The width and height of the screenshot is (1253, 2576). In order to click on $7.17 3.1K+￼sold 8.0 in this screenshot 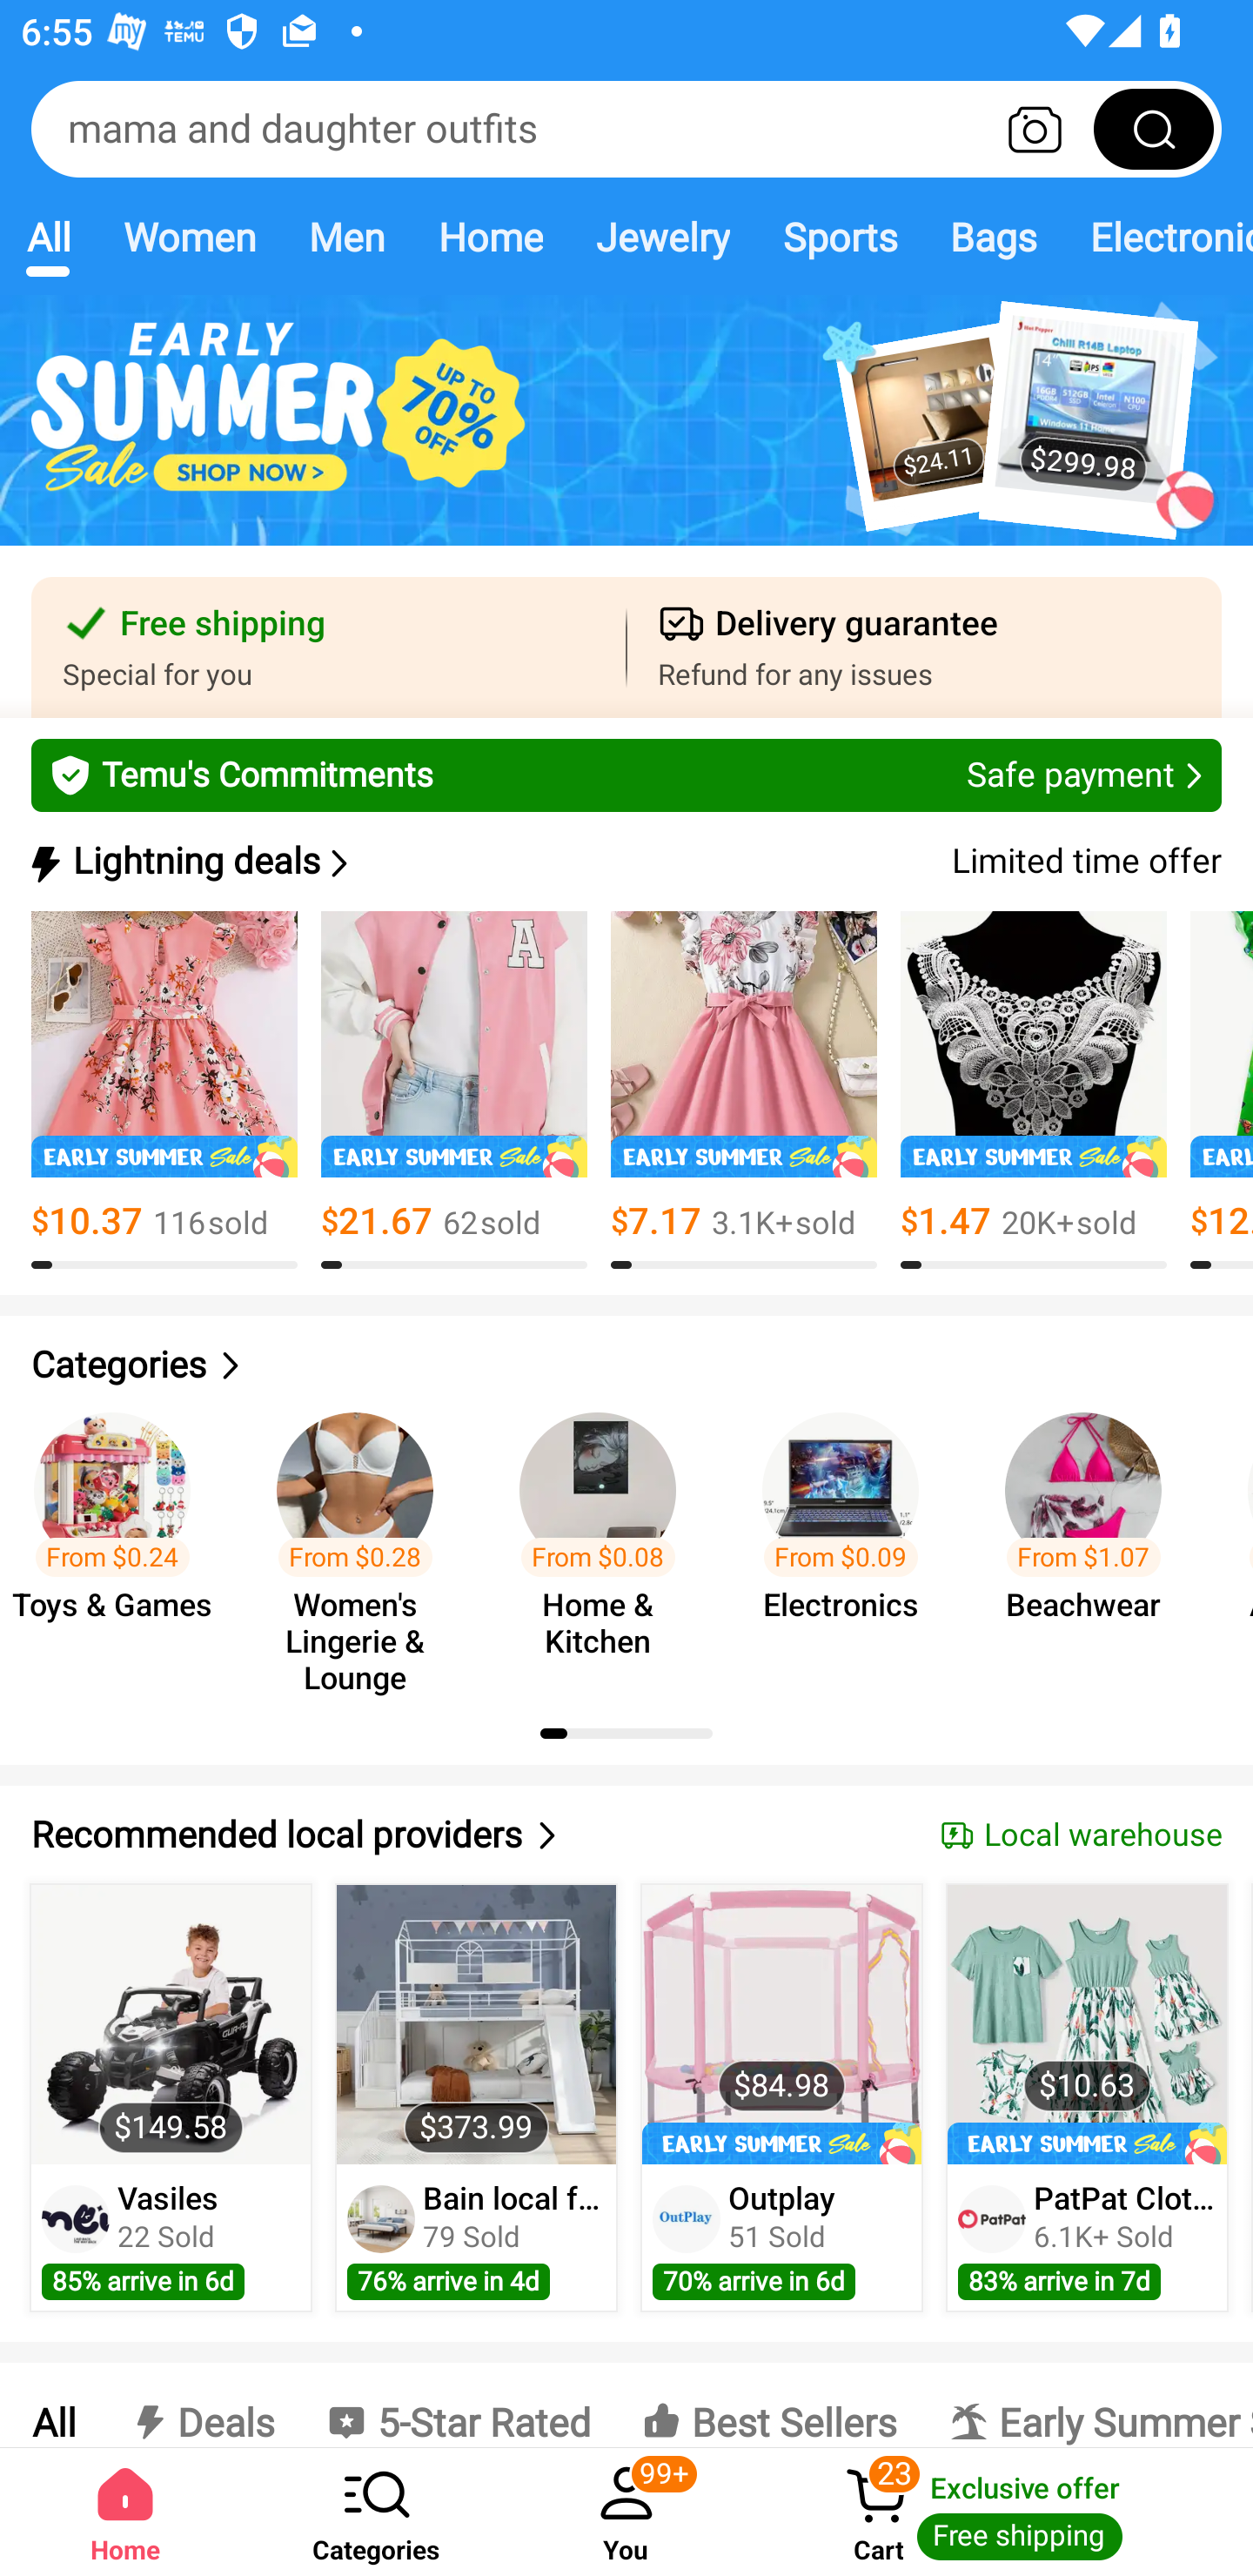, I will do `click(743, 1090)`.